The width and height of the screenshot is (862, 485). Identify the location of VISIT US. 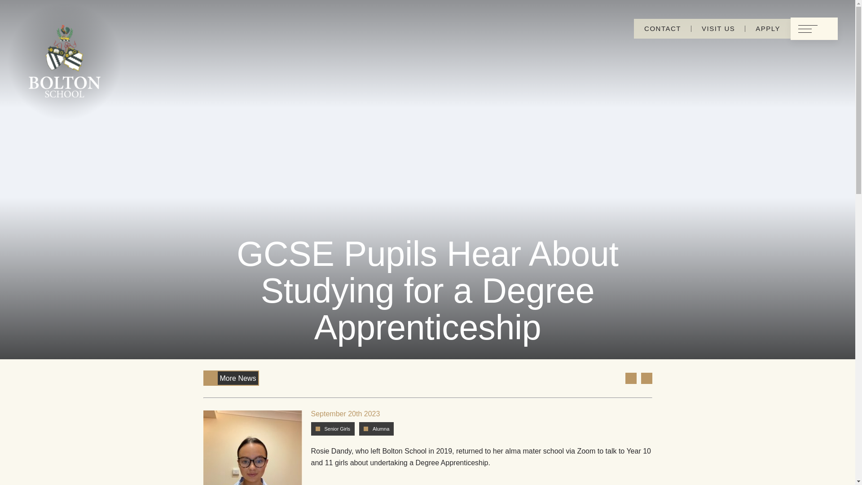
(718, 29).